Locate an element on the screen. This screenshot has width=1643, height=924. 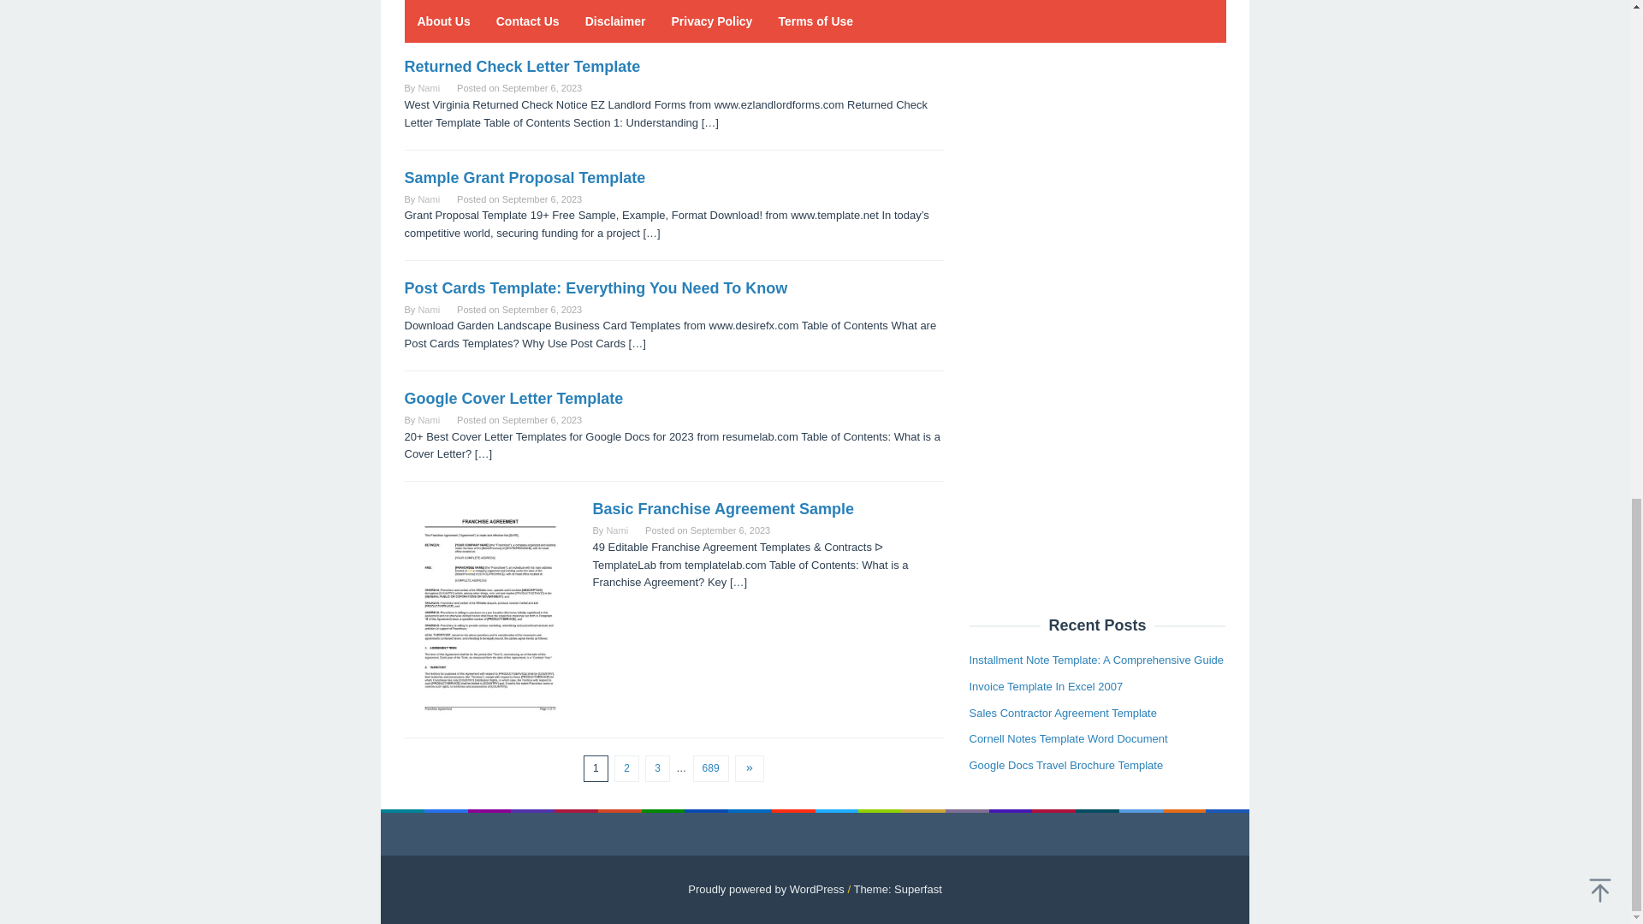
Permalink to: Nami is located at coordinates (428, 88).